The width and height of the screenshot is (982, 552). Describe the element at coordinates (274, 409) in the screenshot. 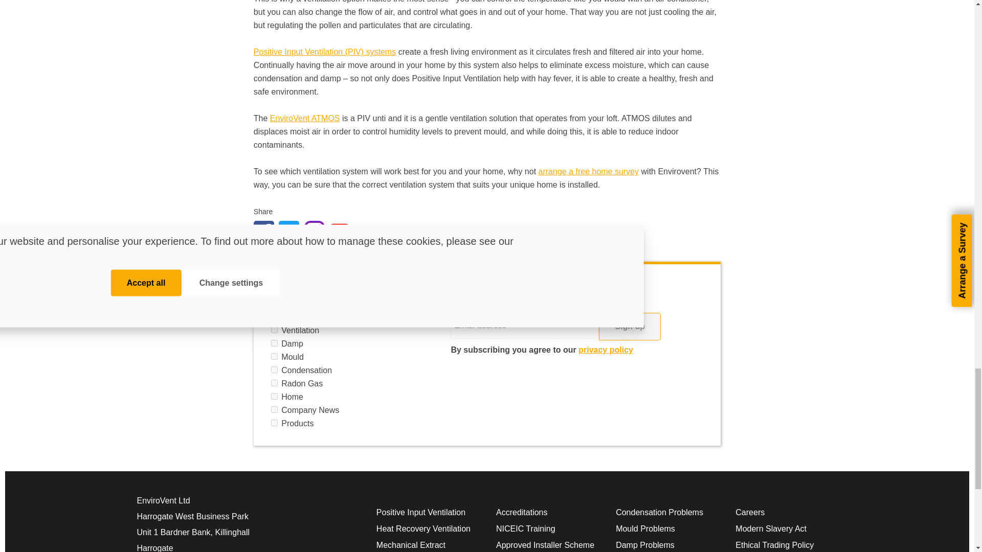

I see `Company News` at that location.